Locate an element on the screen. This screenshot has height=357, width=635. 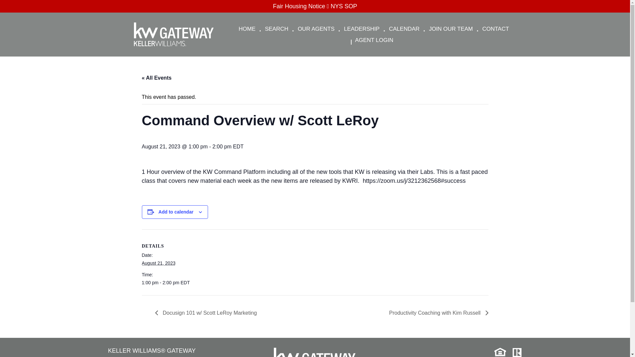
HOME is located at coordinates (247, 29).